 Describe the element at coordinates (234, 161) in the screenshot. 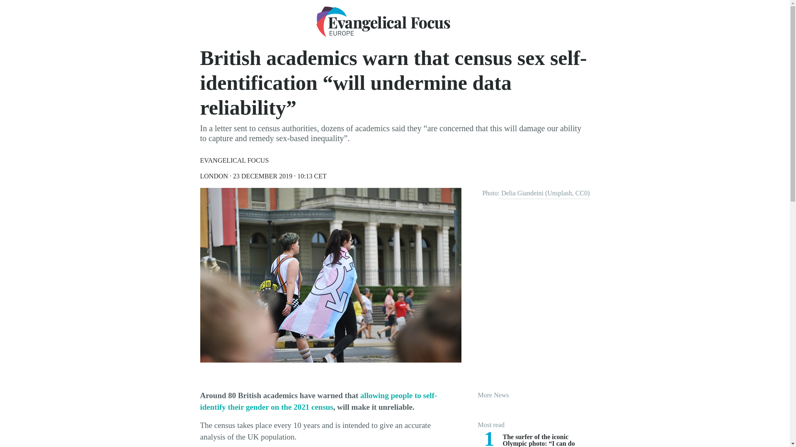

I see `EVANGELICAL FOCUS` at that location.